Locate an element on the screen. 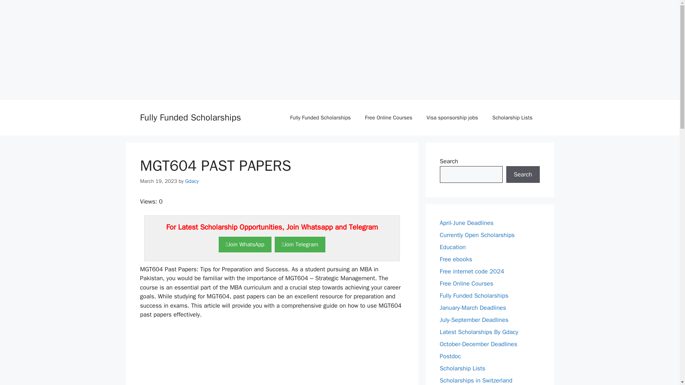 The height and width of the screenshot is (385, 685). View all posts by Gdacy is located at coordinates (192, 181).